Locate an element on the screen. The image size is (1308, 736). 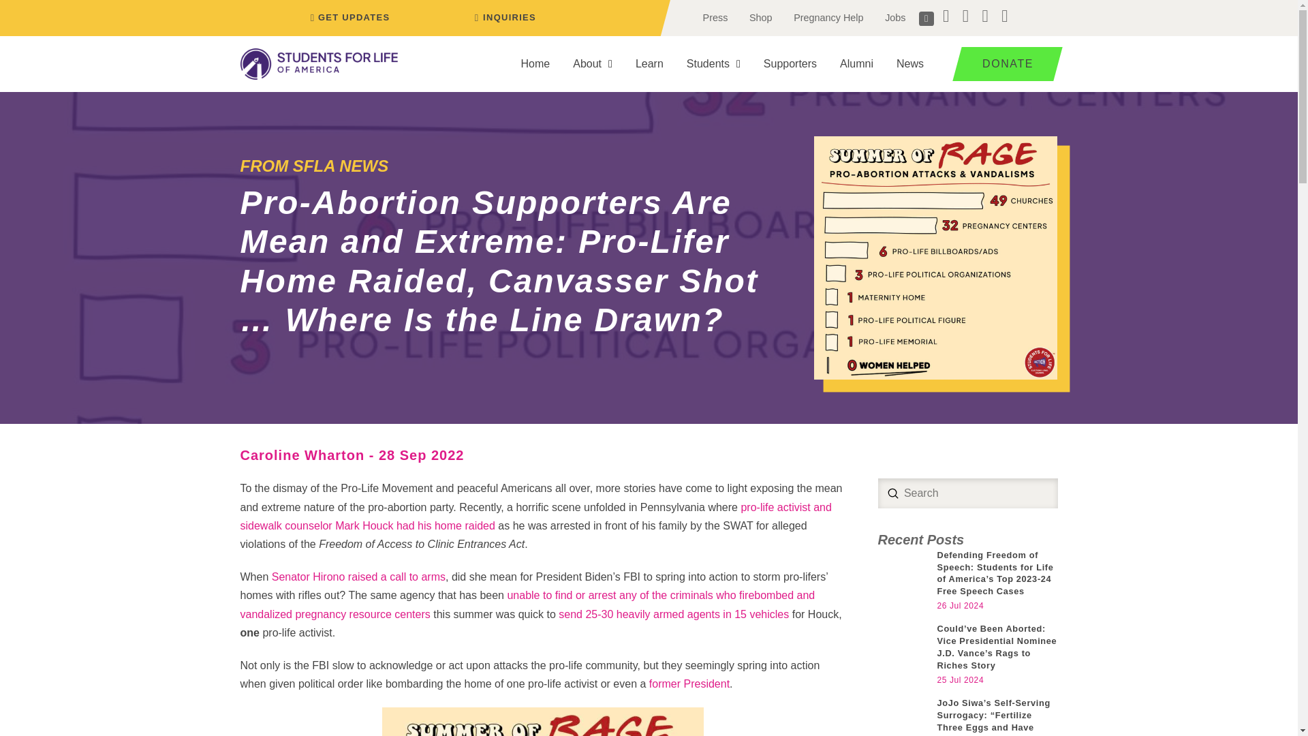
DONATE is located at coordinates (1002, 64).